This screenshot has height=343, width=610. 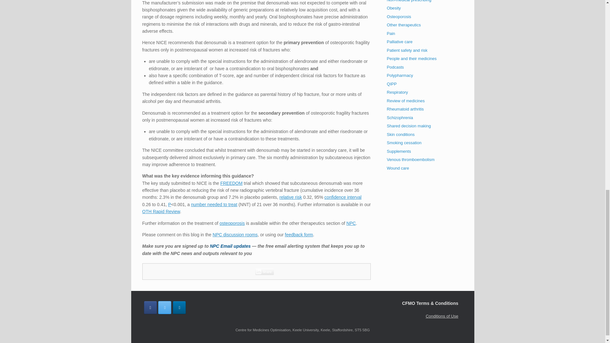 I want to click on NPC, so click(x=351, y=223).